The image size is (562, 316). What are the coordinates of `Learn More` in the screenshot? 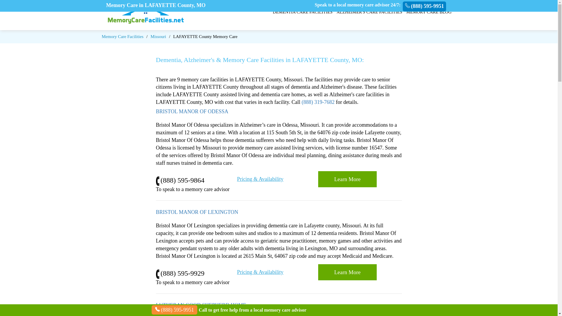 It's located at (347, 179).